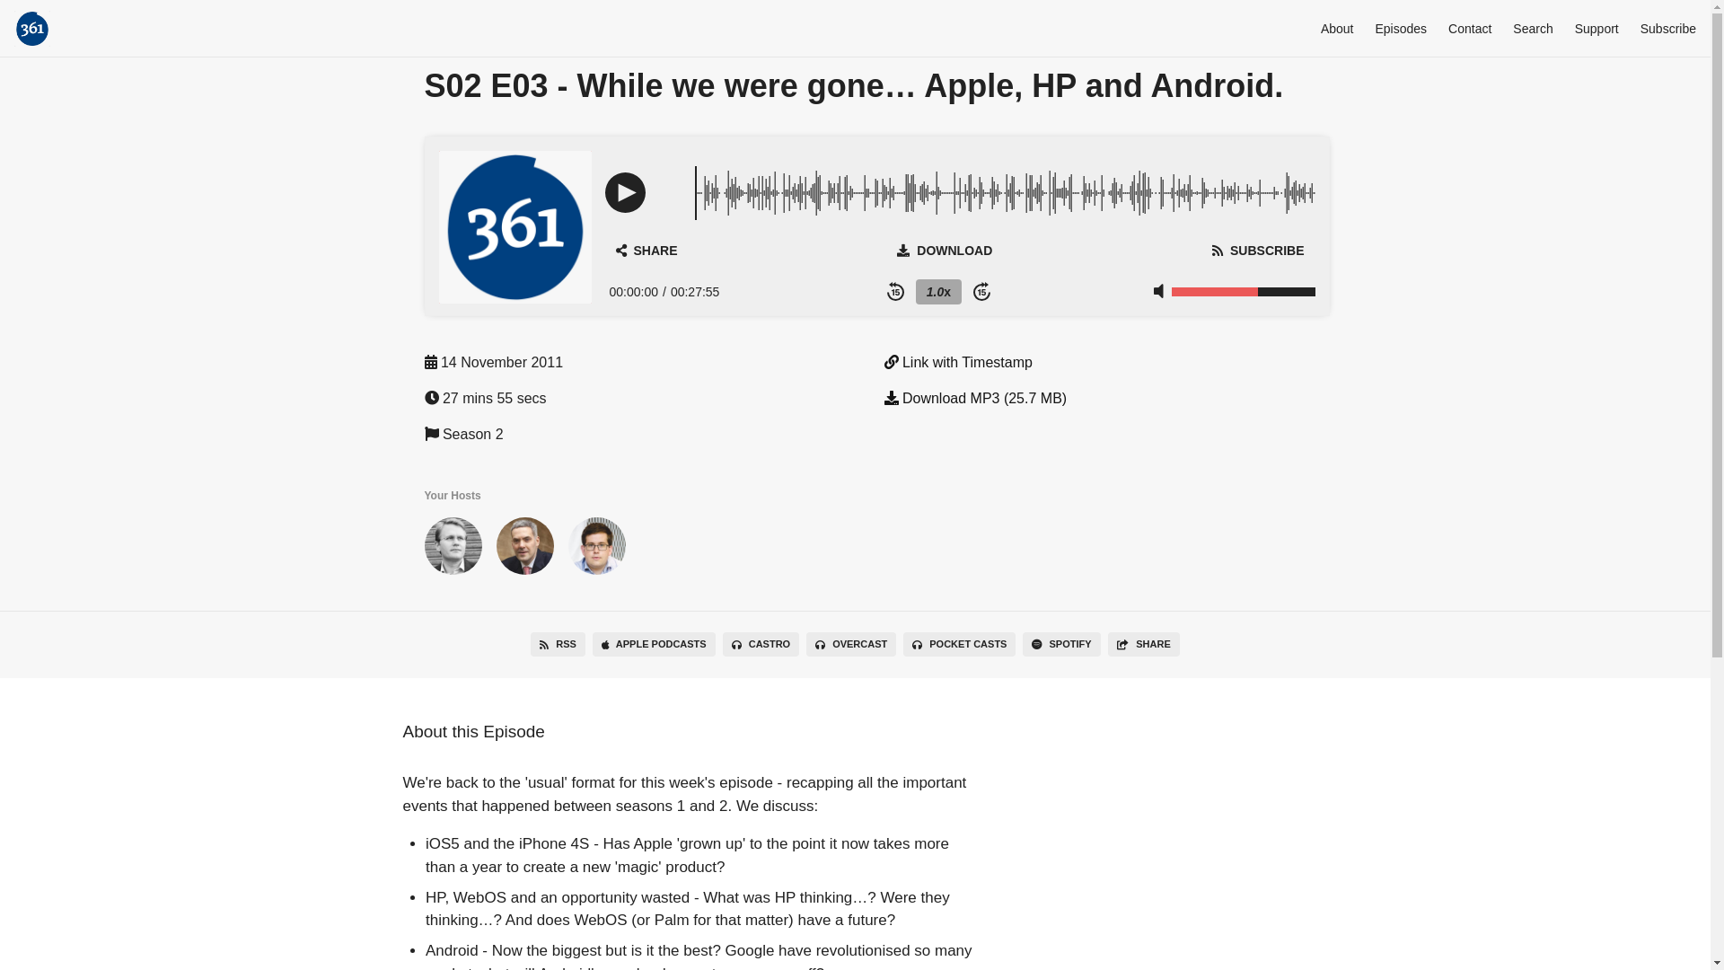  I want to click on Download MP3 (25.7 MB), so click(975, 399).